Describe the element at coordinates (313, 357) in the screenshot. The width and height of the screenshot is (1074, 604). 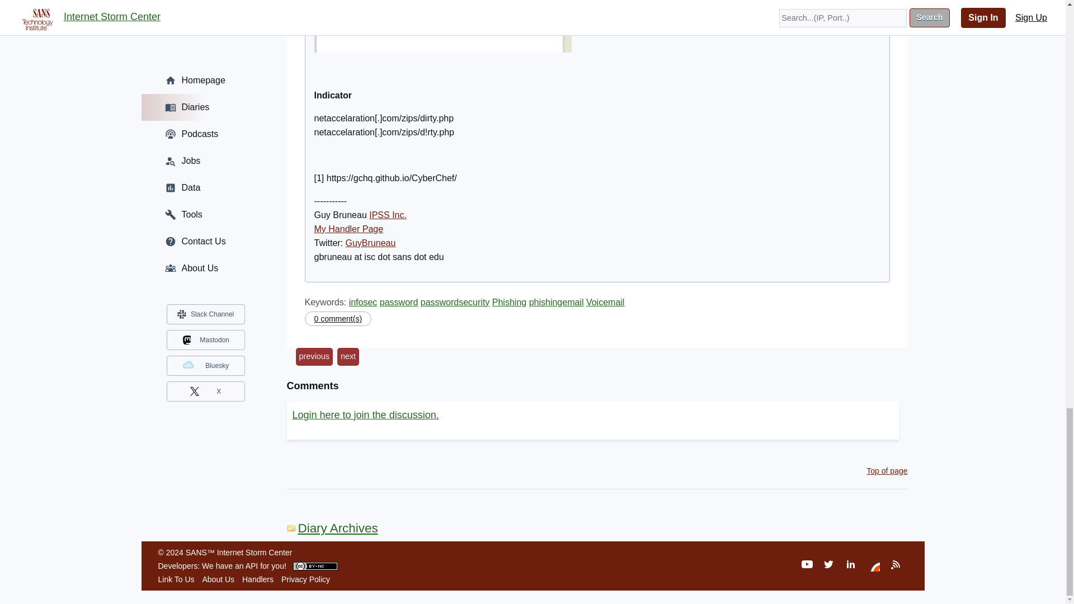
I see `previous` at that location.